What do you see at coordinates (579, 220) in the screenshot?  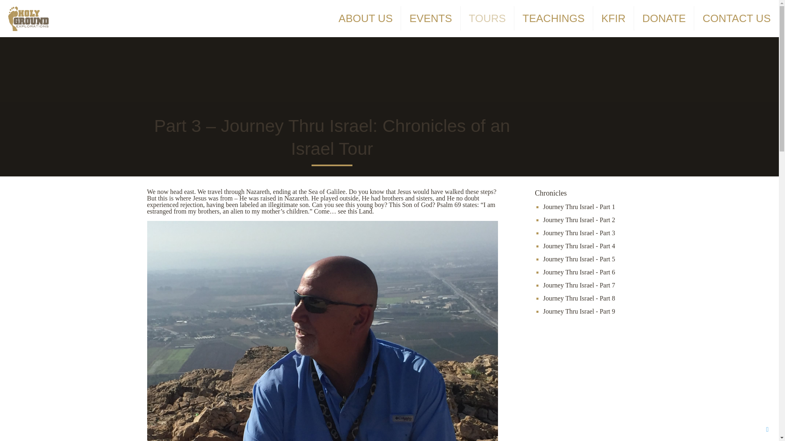 I see `Journey Thru Israel - Part 2` at bounding box center [579, 220].